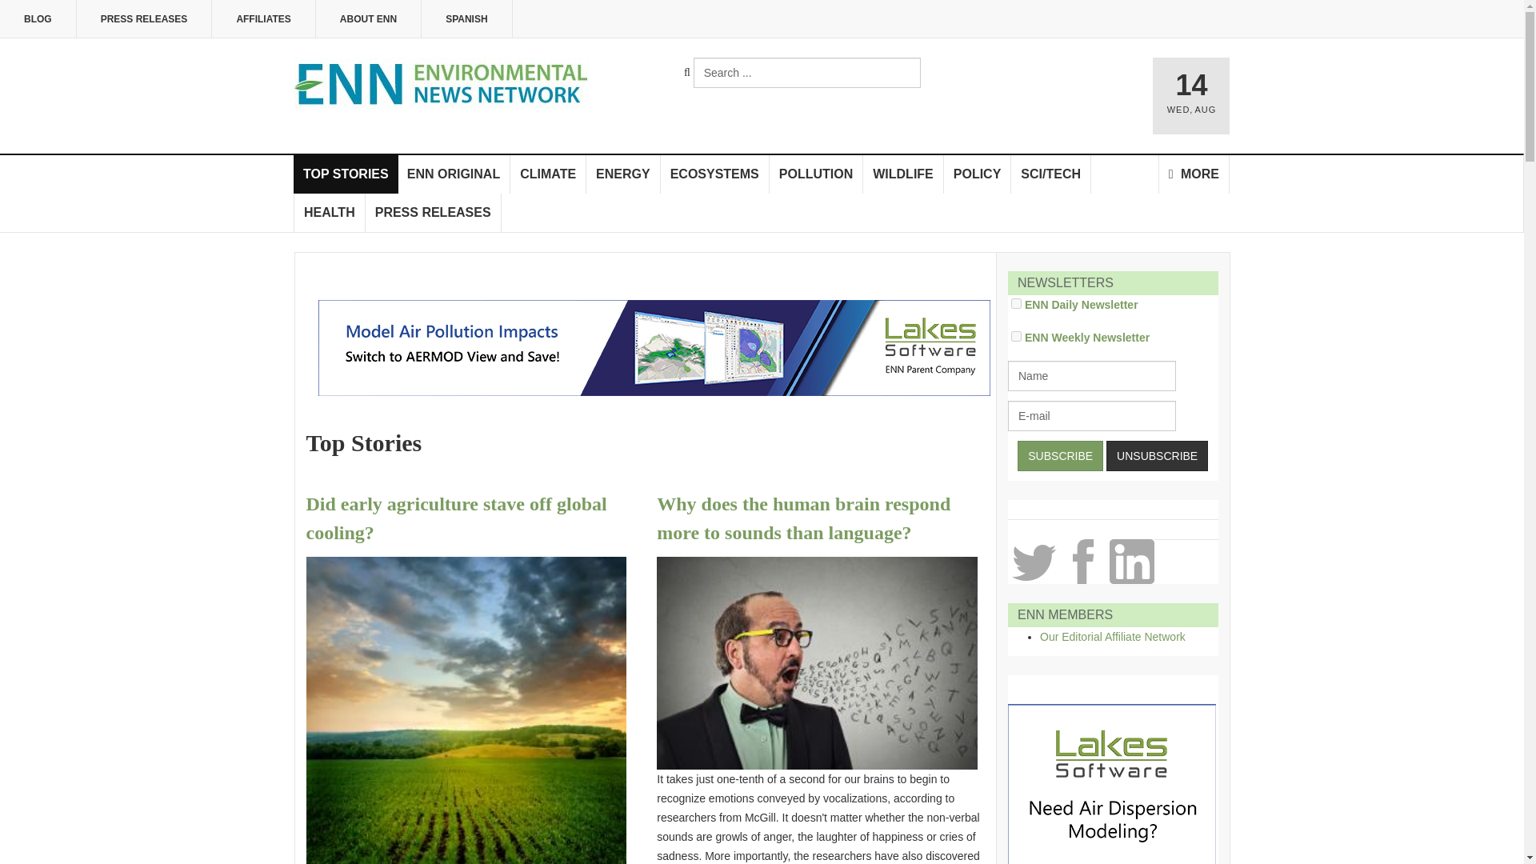 This screenshot has width=1536, height=864. What do you see at coordinates (1016, 336) in the screenshot?
I see `3` at bounding box center [1016, 336].